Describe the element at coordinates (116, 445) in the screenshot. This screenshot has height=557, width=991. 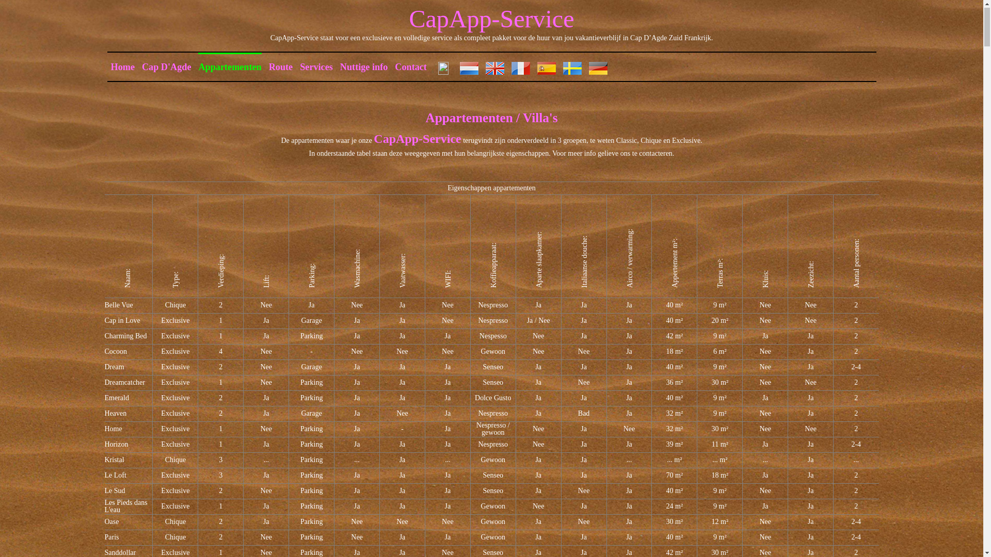
I see `Horizon` at that location.